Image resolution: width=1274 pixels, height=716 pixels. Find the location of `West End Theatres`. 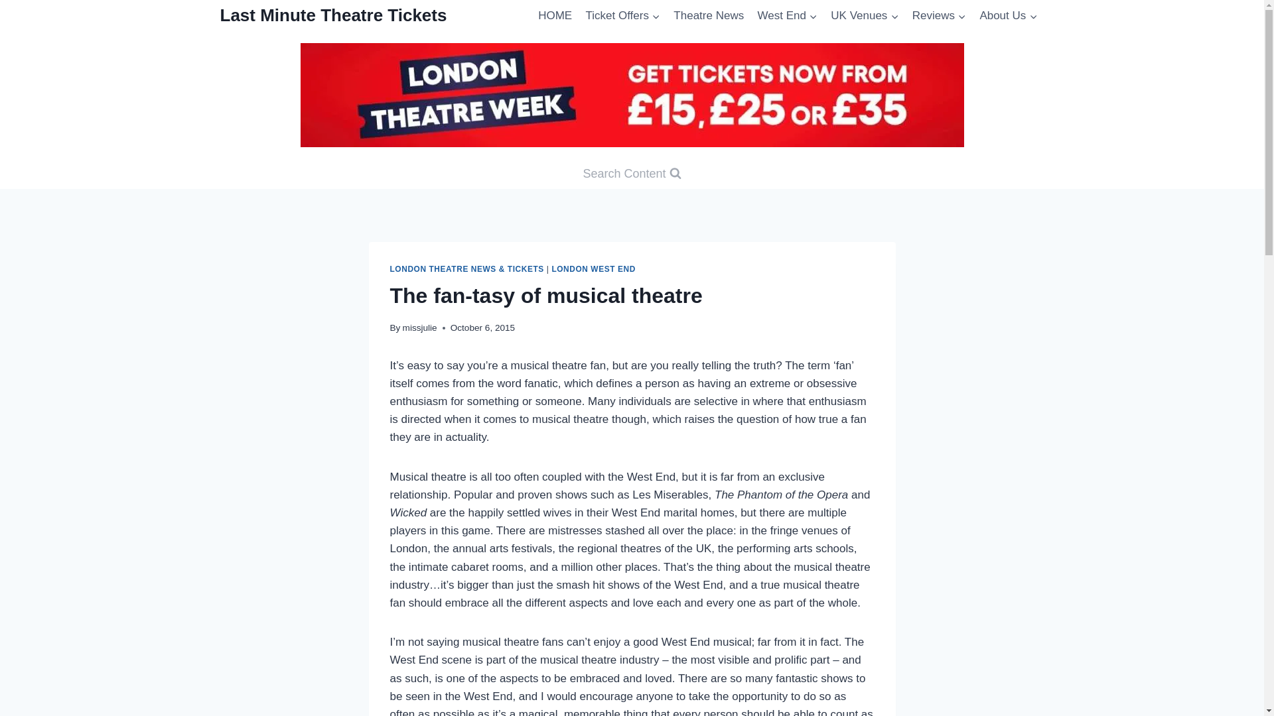

West End Theatres is located at coordinates (787, 16).